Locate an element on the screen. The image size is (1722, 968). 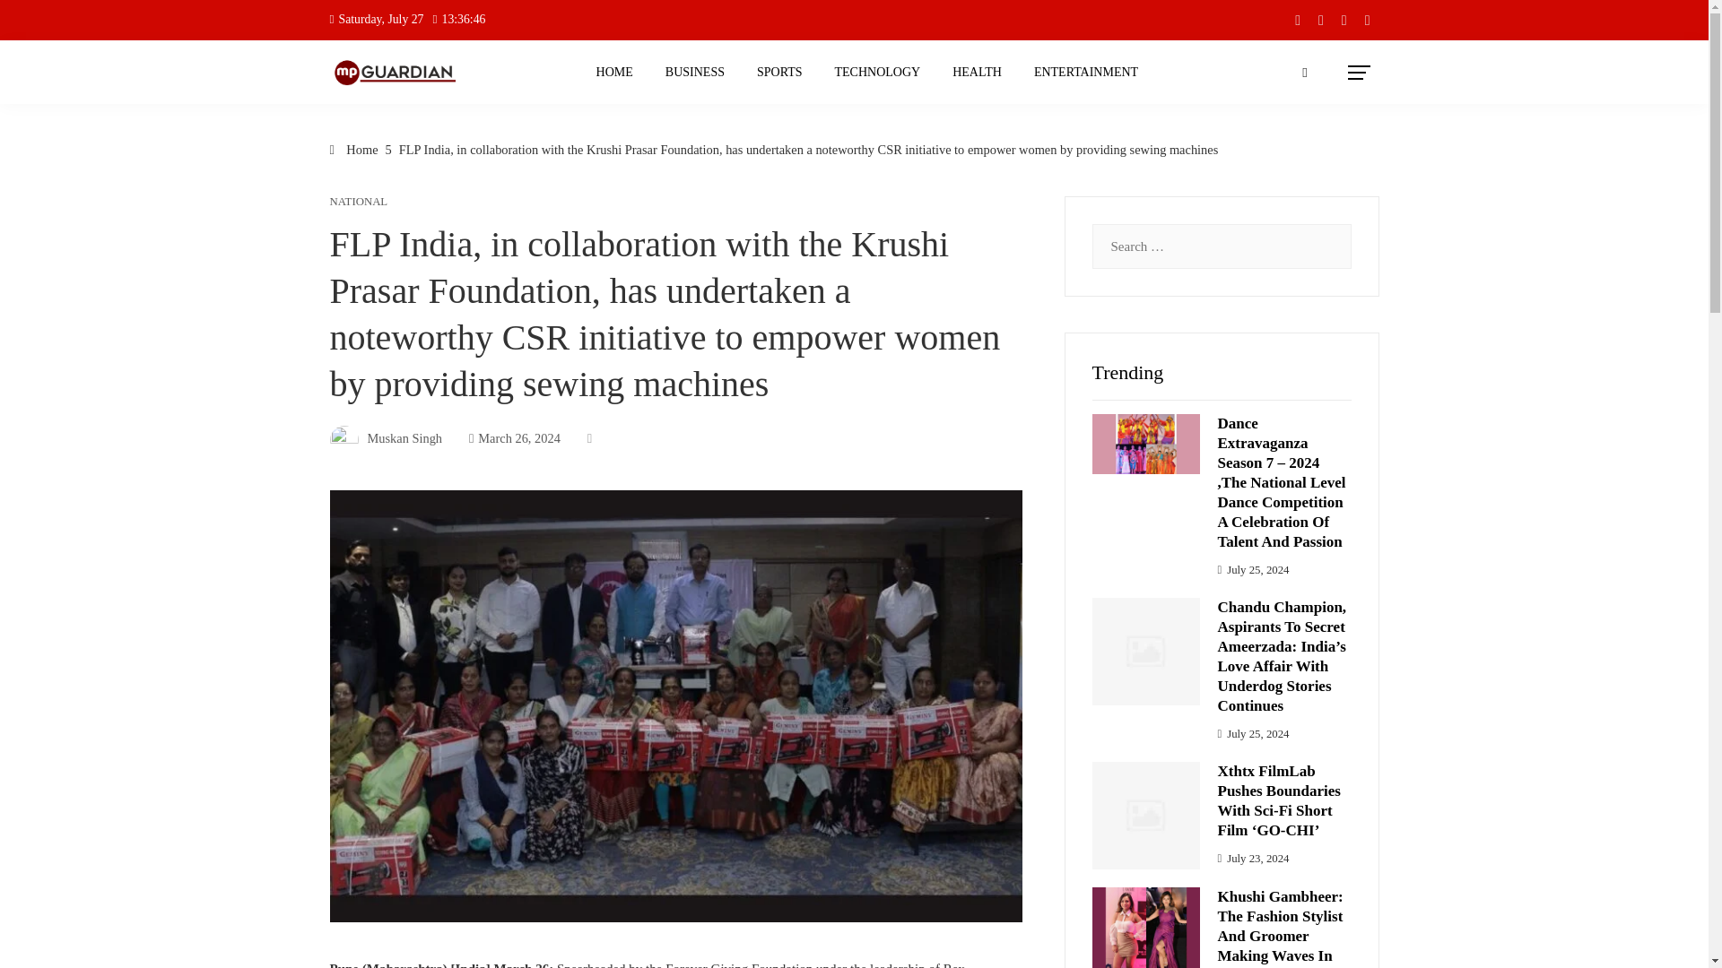
NATIONAL is located at coordinates (359, 203).